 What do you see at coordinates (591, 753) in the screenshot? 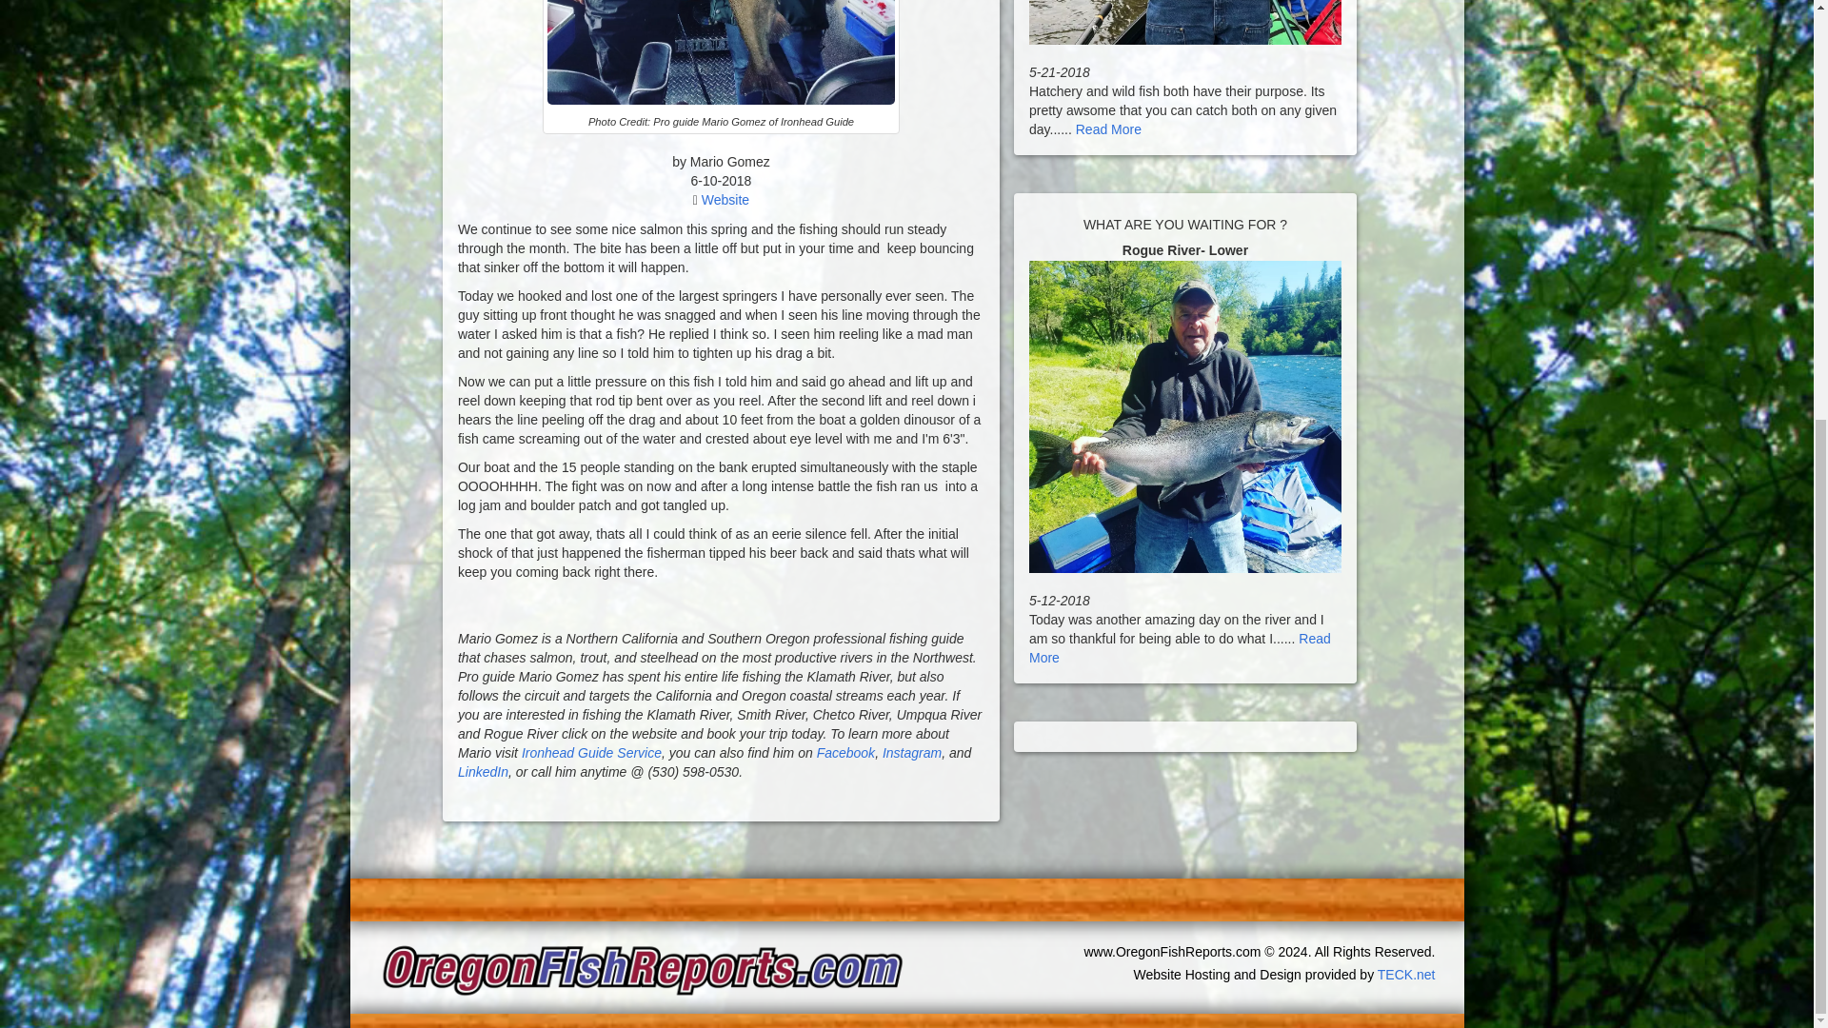
I see `Ironhead Guide Service` at bounding box center [591, 753].